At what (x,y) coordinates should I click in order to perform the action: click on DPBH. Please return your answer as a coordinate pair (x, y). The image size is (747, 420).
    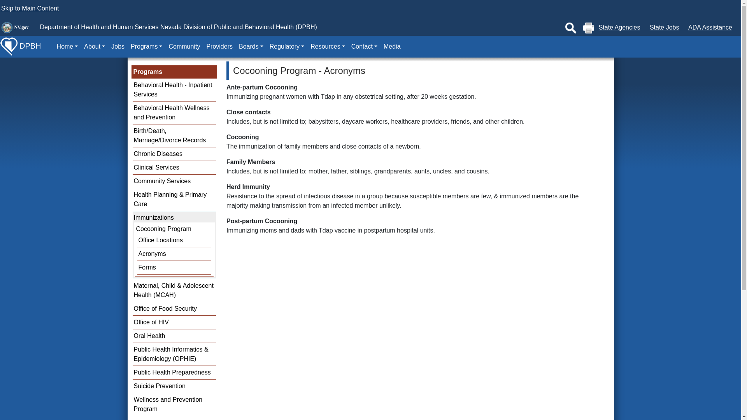
    Looking at the image, I should click on (20, 47).